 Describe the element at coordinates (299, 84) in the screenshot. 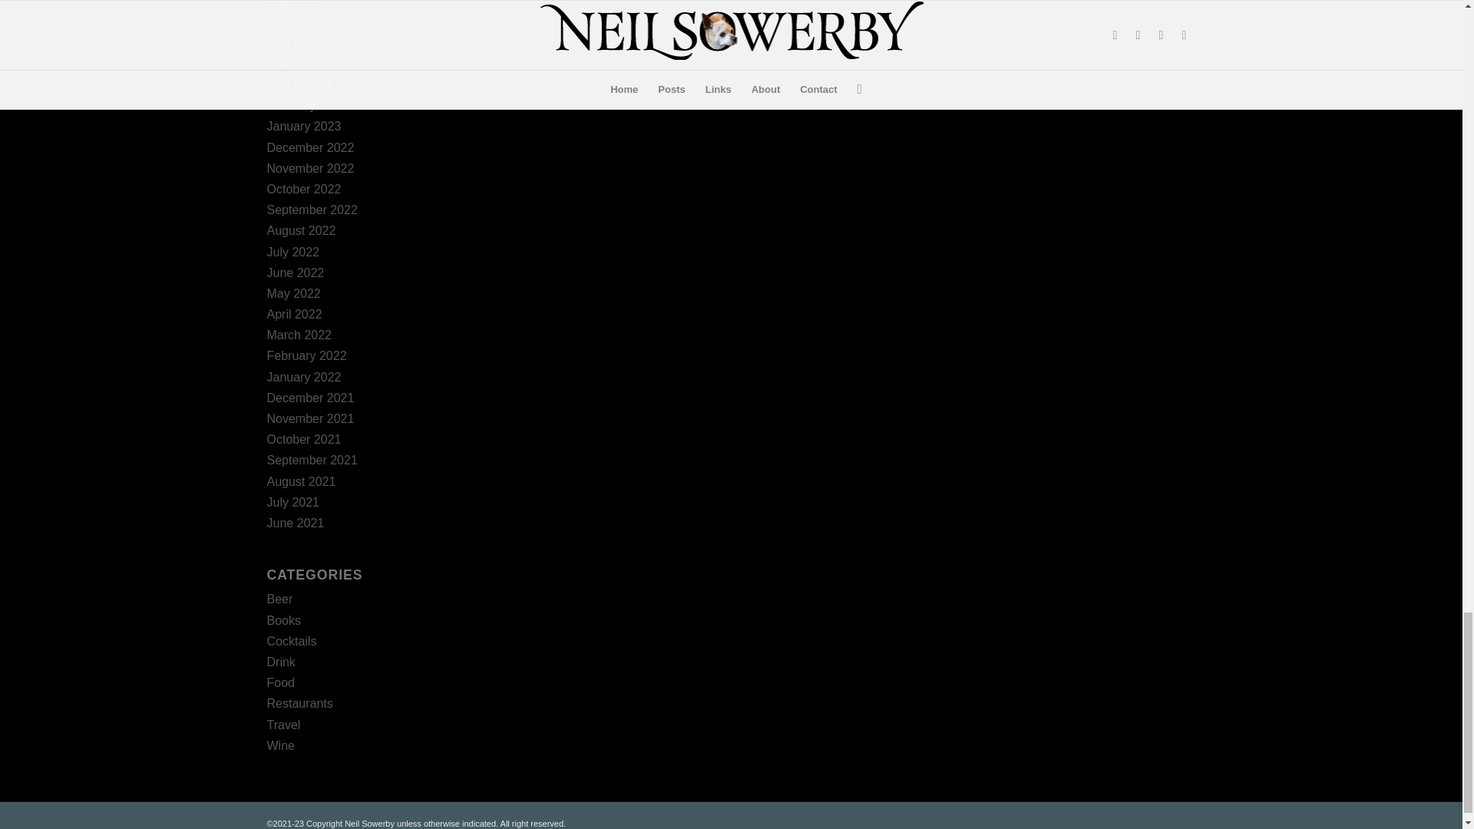

I see `March 2023` at that location.